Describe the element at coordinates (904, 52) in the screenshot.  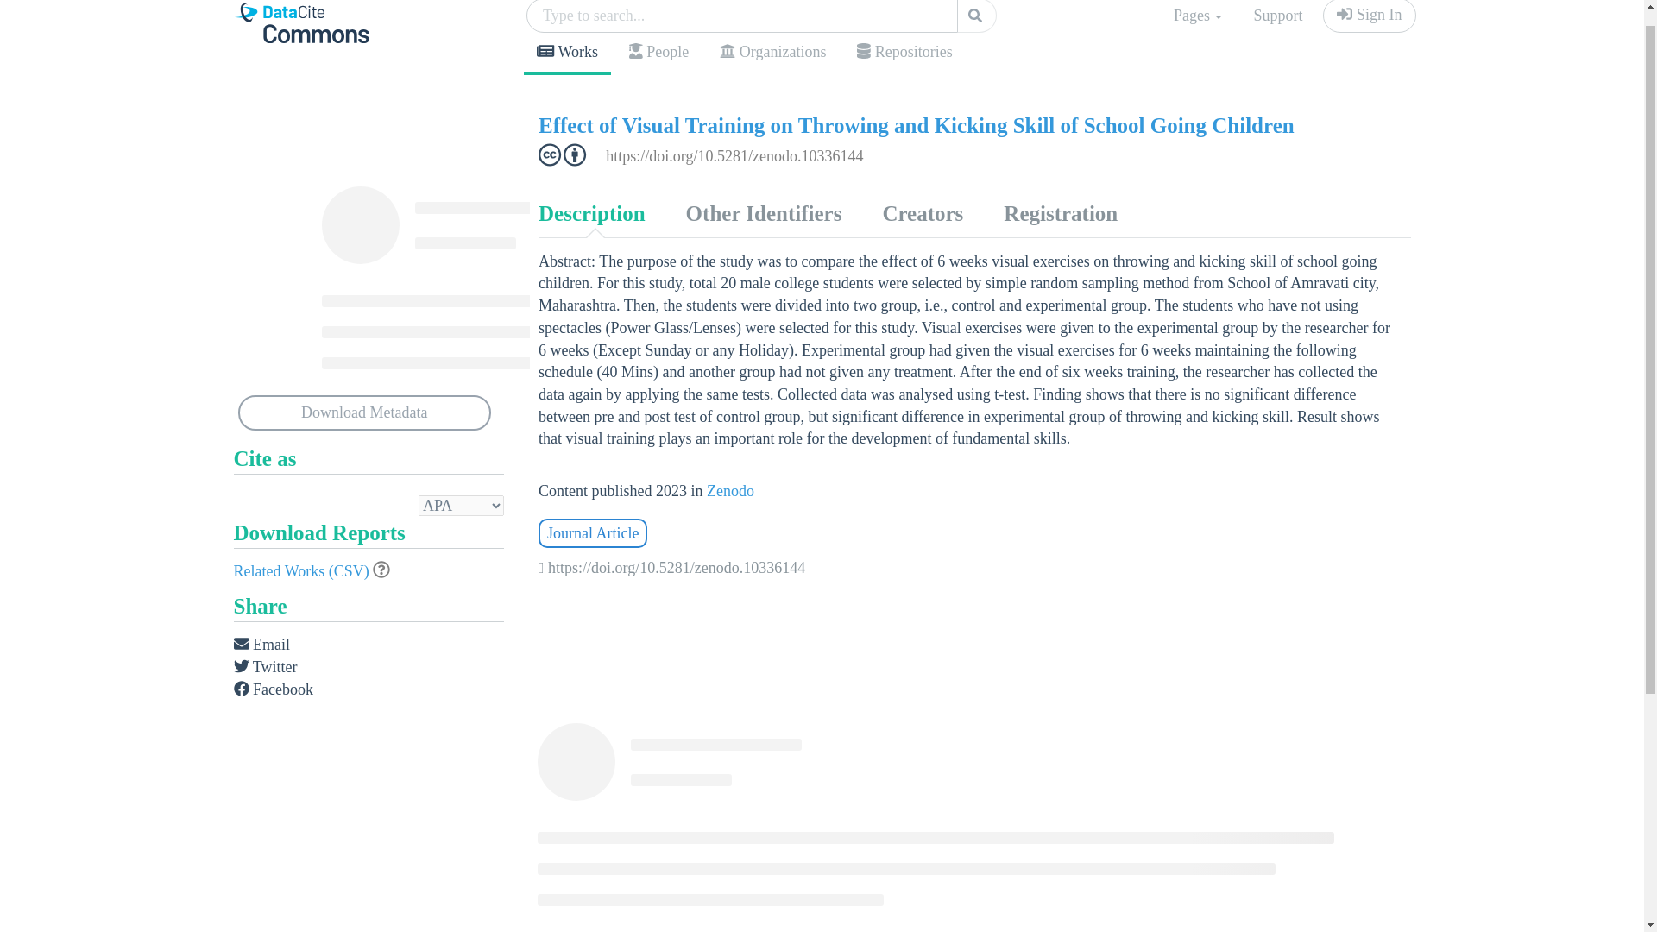
I see `Repositories` at that location.